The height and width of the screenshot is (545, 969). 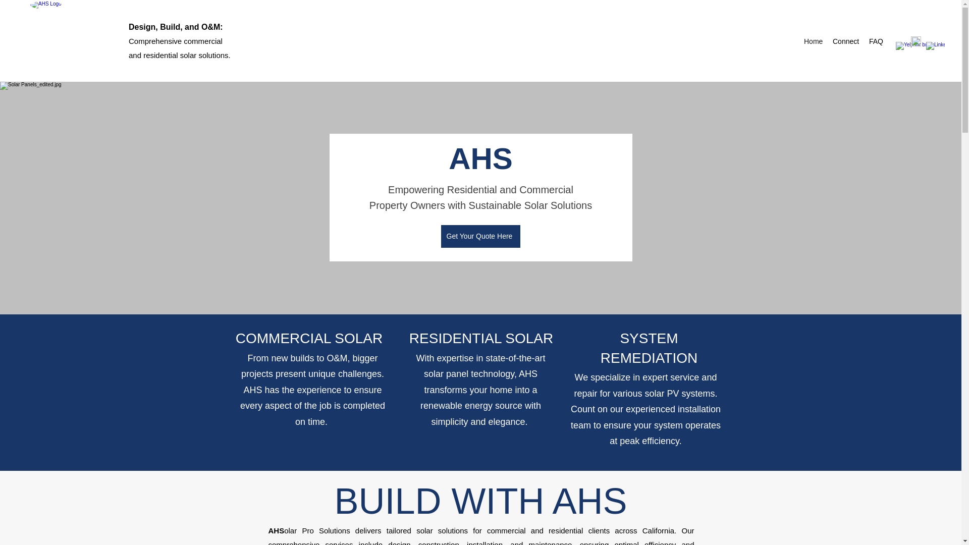 I want to click on FAQ, so click(x=876, y=41).